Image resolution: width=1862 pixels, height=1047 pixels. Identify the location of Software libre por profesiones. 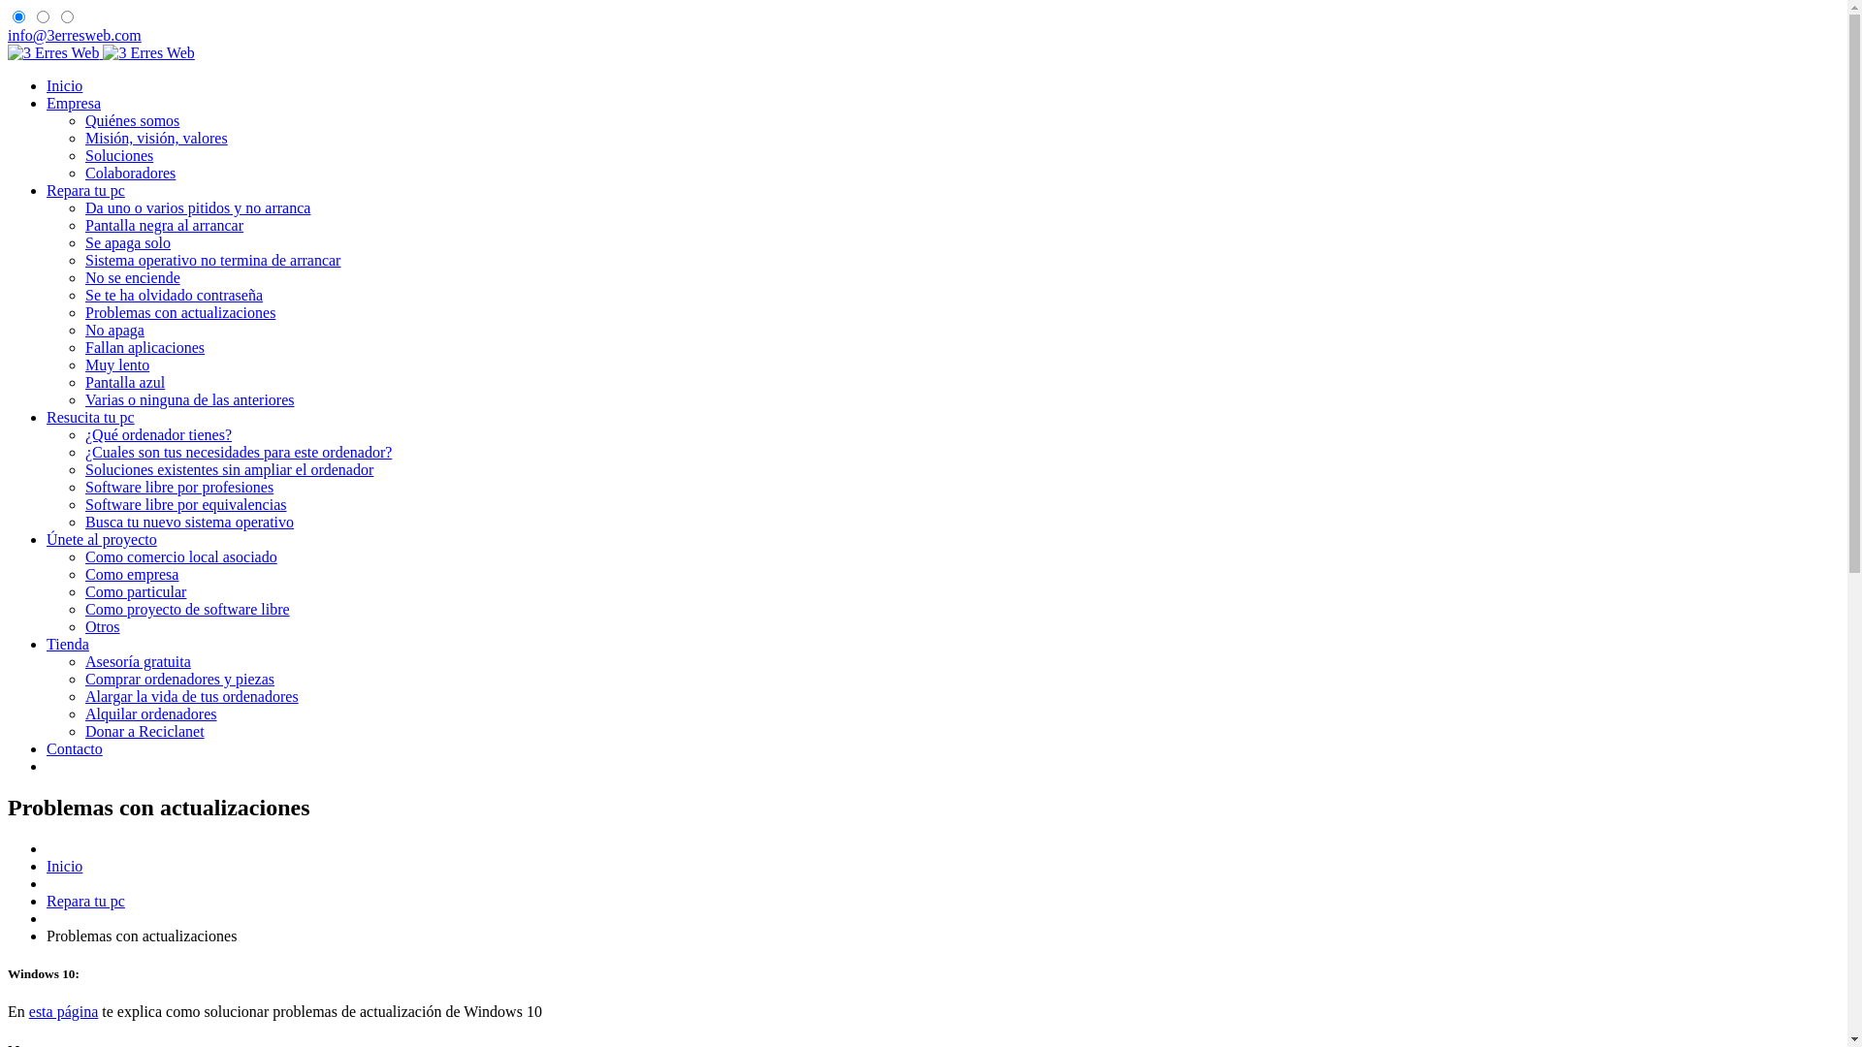
(179, 487).